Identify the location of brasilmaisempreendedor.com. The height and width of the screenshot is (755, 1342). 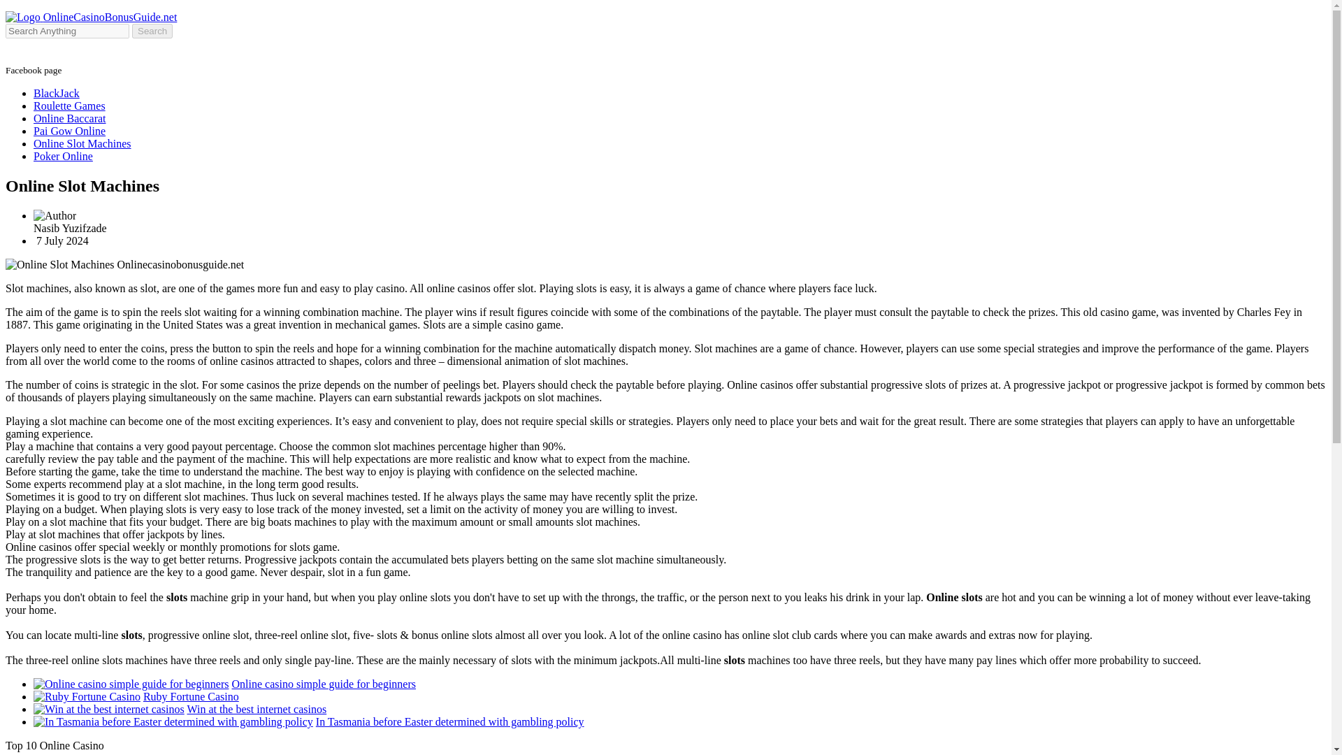
(131, 684).